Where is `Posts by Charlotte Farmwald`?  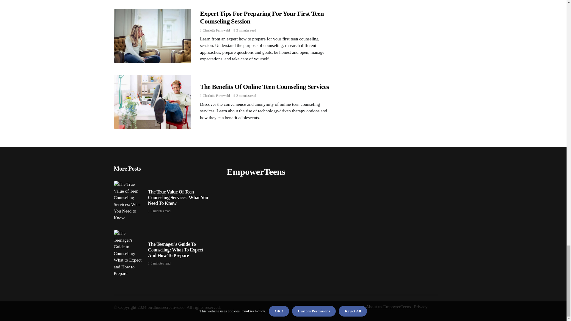 Posts by Charlotte Farmwald is located at coordinates (216, 96).